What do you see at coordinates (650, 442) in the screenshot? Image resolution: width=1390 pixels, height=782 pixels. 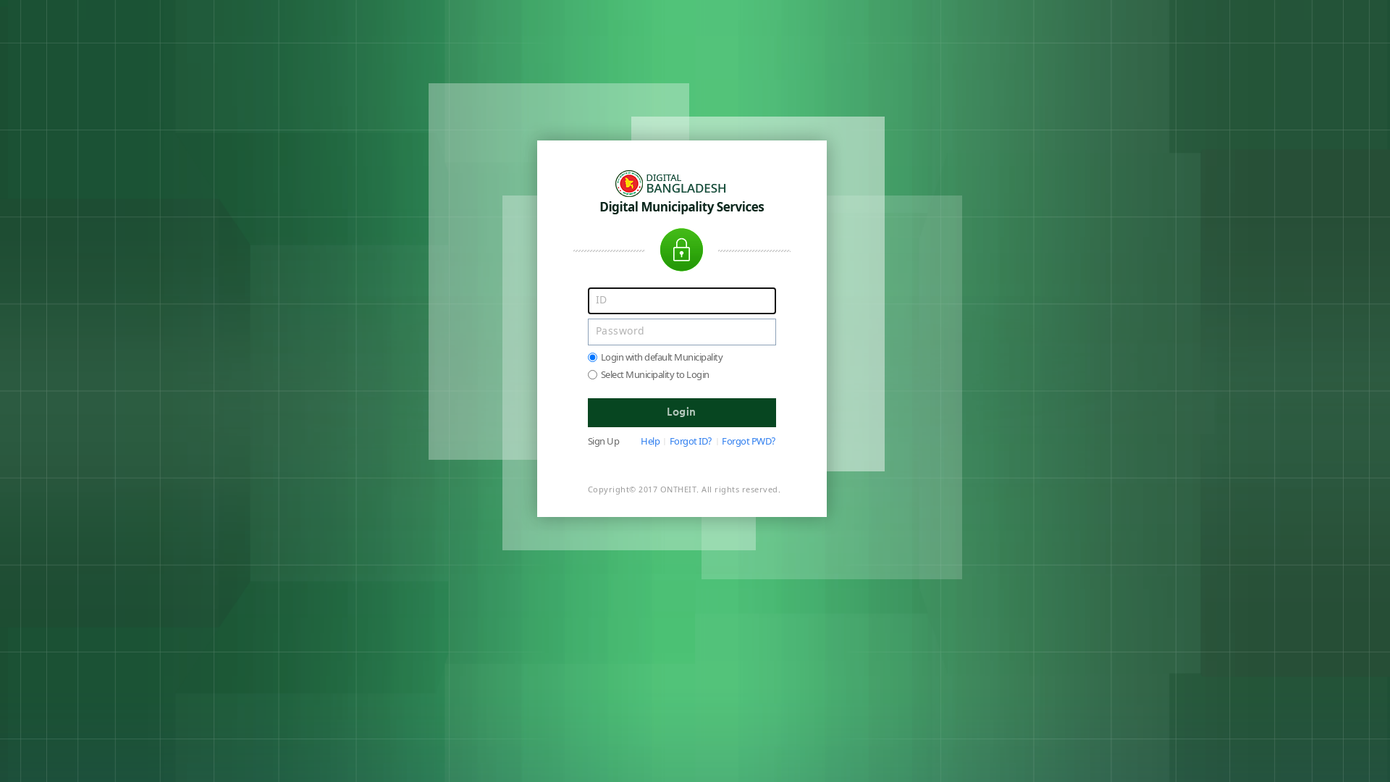 I see `Help` at bounding box center [650, 442].